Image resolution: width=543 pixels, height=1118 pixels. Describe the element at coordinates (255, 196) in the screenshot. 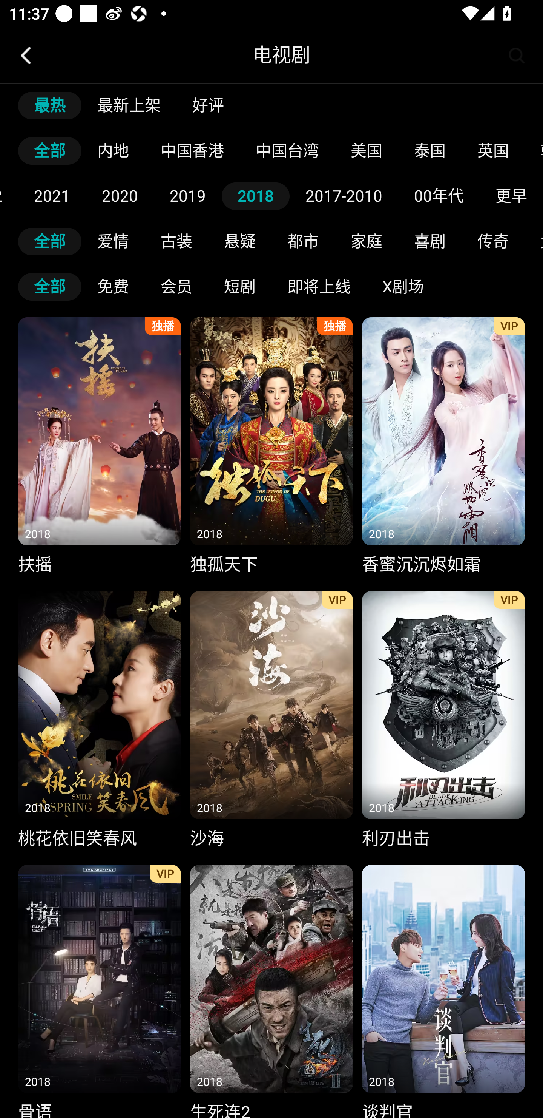

I see `2018` at that location.